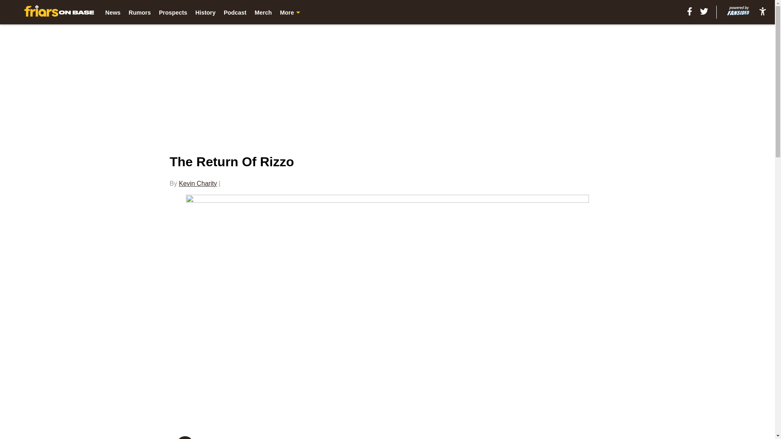 This screenshot has height=439, width=781. What do you see at coordinates (235, 12) in the screenshot?
I see `Podcast` at bounding box center [235, 12].